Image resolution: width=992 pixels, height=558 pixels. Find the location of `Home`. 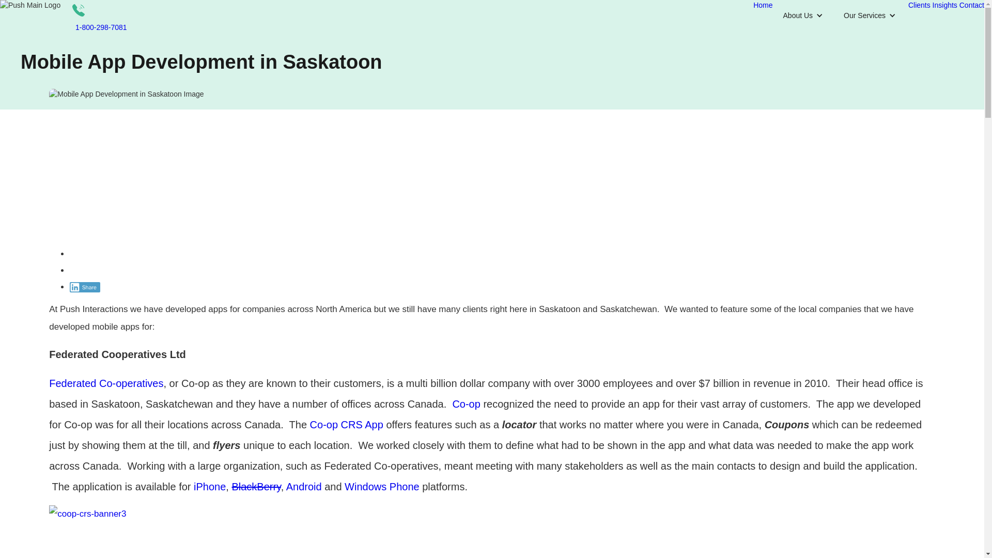

Home is located at coordinates (763, 5).